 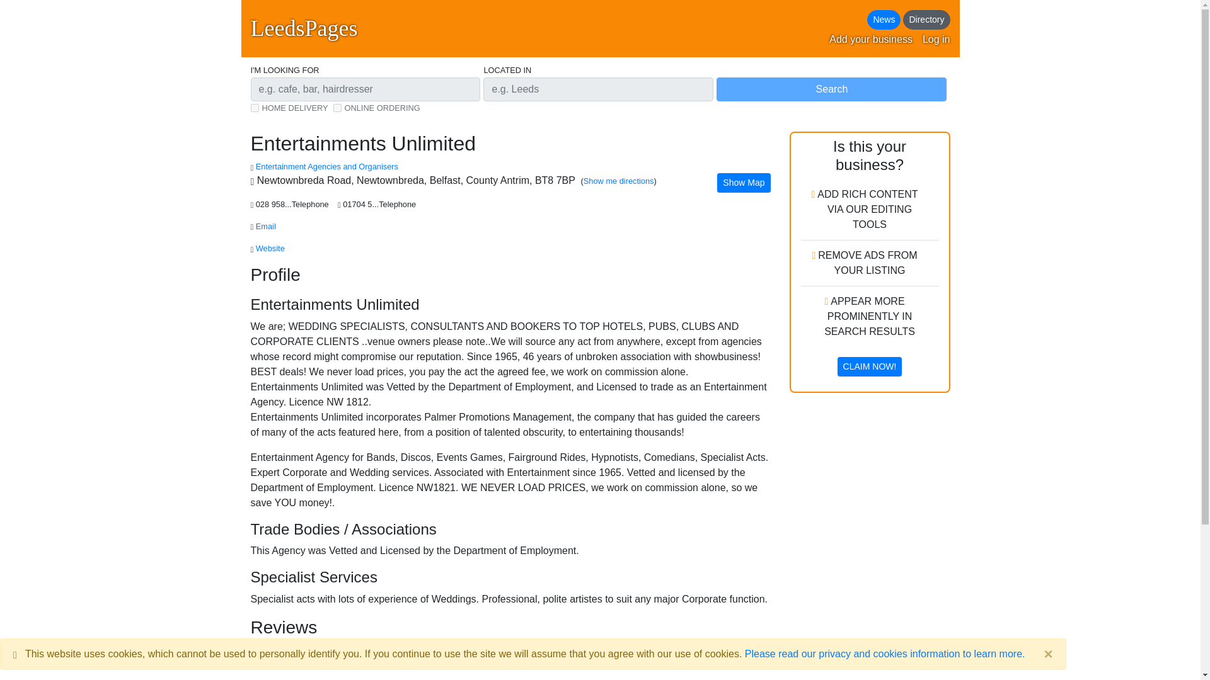 I want to click on 01704 5...Telephone, so click(x=381, y=204).